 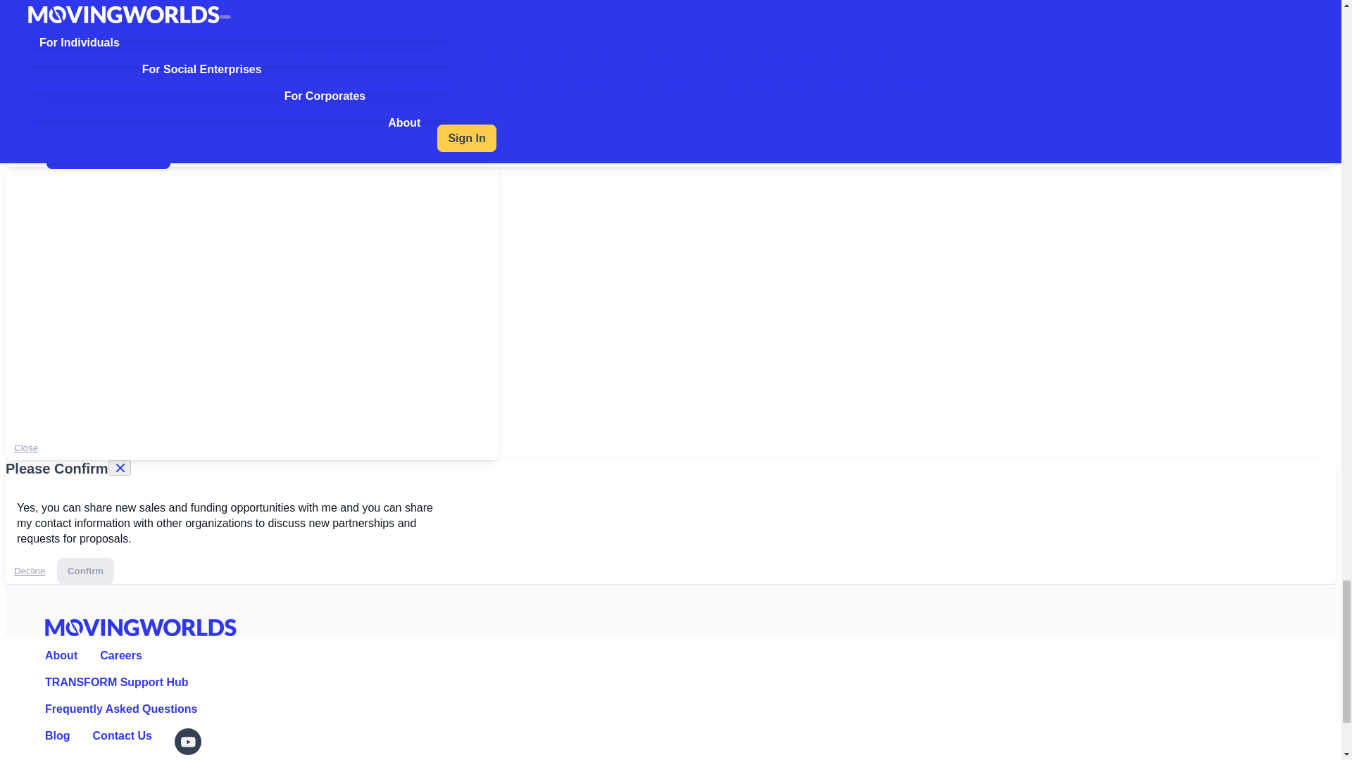 What do you see at coordinates (189, 742) in the screenshot?
I see `youtube` at bounding box center [189, 742].